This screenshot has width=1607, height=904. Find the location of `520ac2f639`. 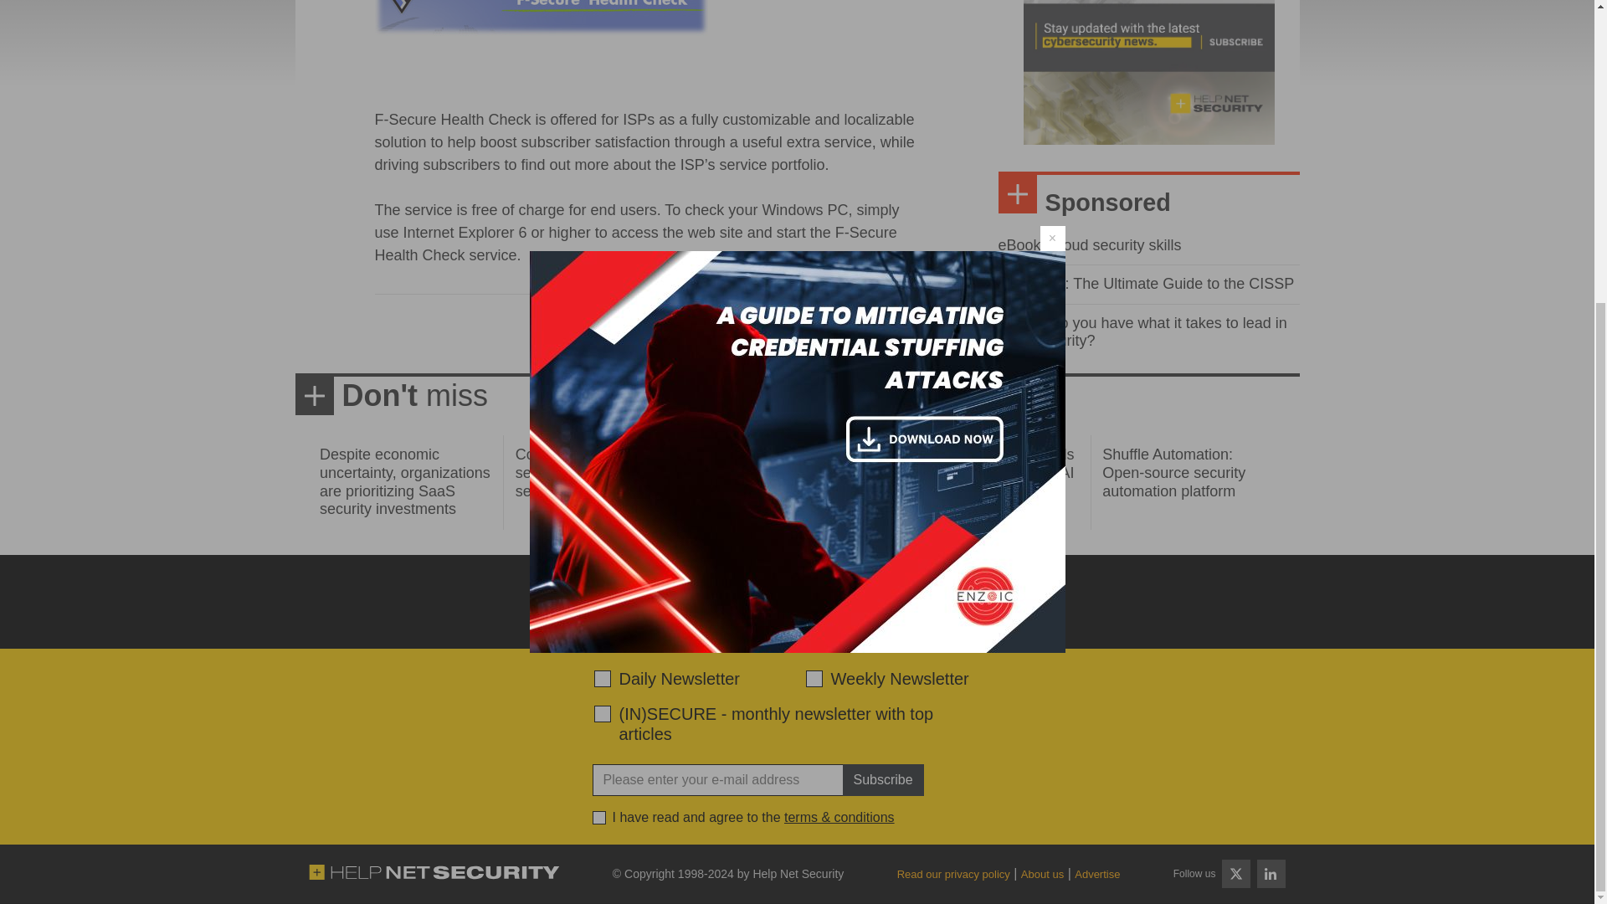

520ac2f639 is located at coordinates (603, 678).